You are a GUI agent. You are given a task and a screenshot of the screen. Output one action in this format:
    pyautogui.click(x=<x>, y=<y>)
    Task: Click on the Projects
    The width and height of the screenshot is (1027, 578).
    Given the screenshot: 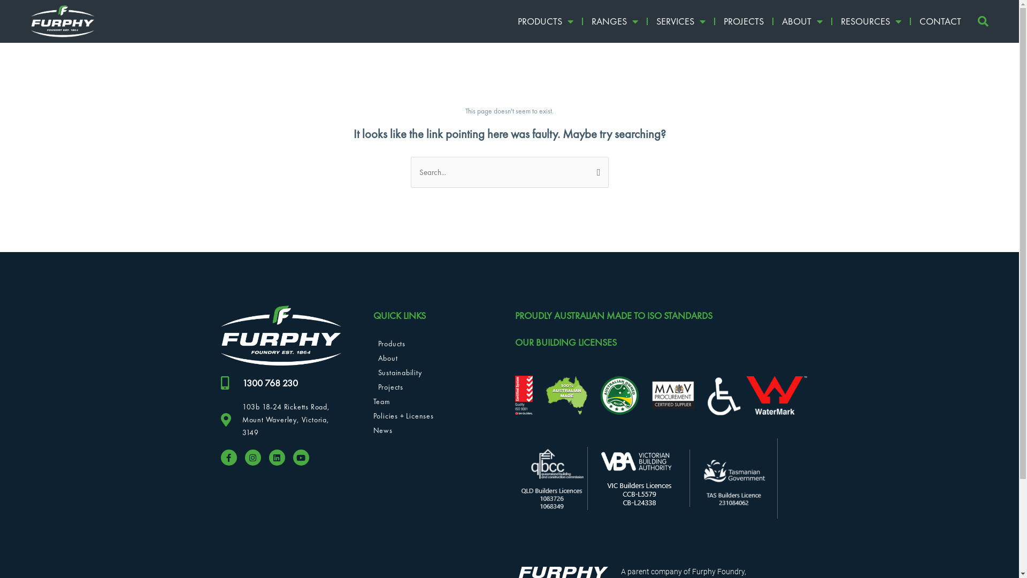 What is the action you would take?
    pyautogui.click(x=433, y=387)
    